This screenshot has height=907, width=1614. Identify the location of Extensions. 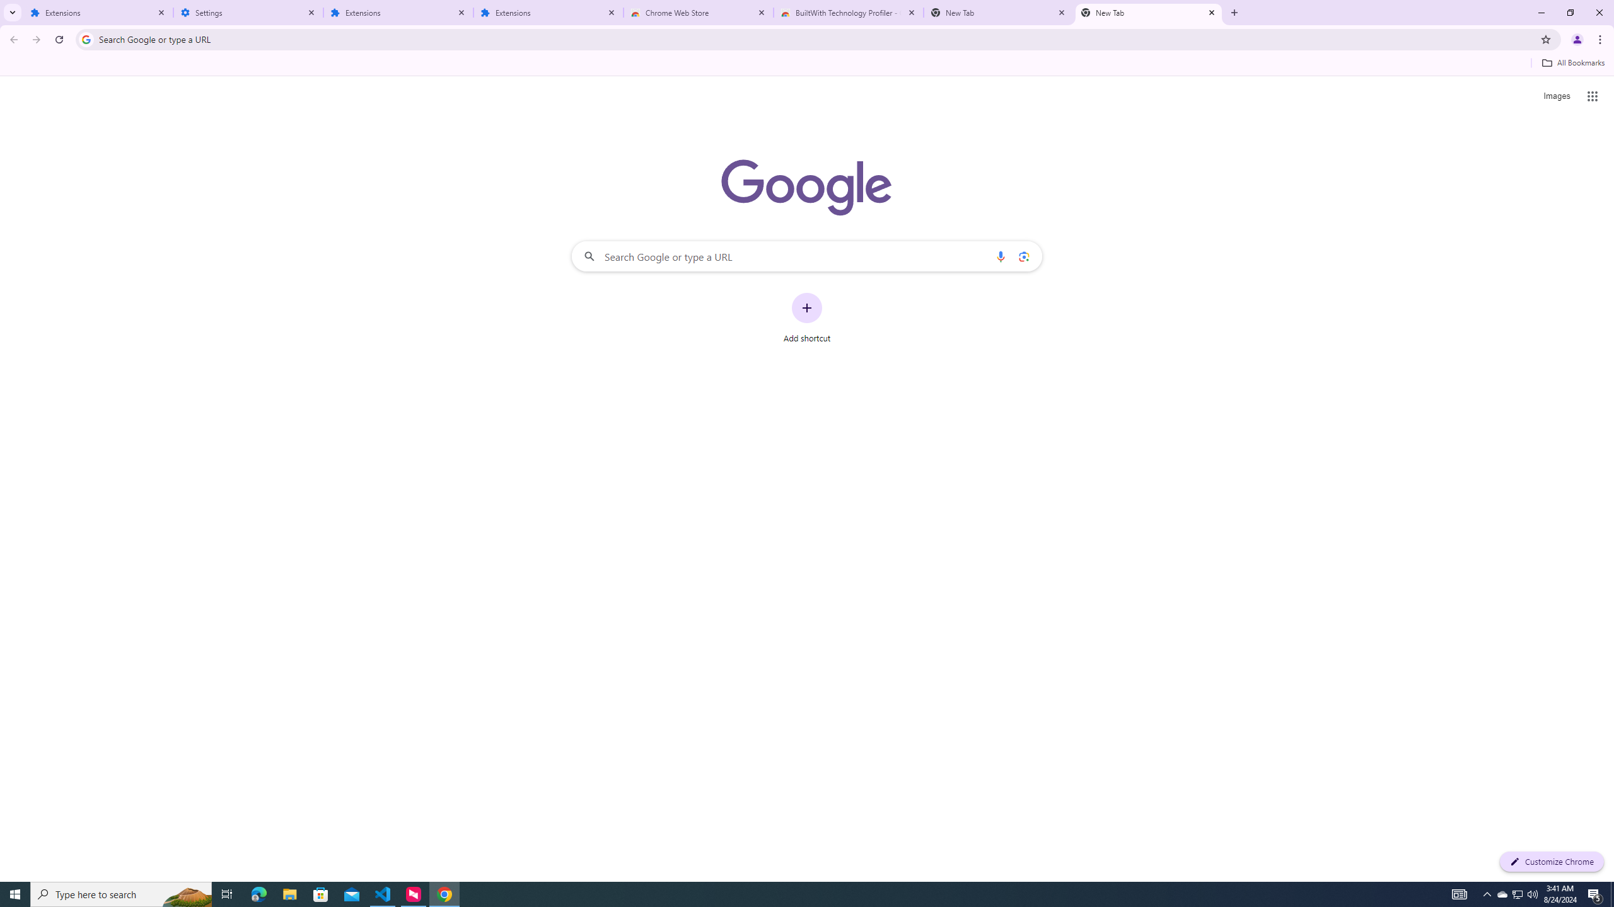
(98, 13).